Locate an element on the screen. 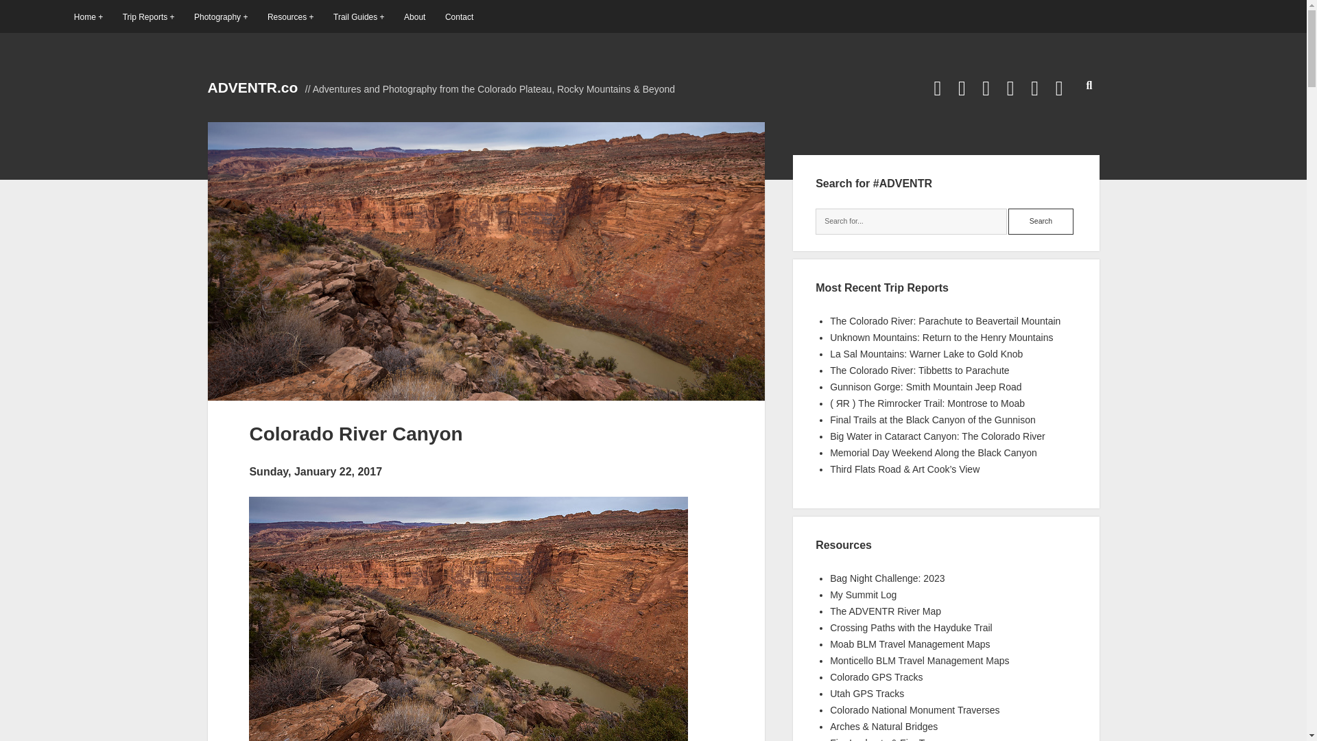 This screenshot has width=1317, height=741. Trip Reports is located at coordinates (148, 16).